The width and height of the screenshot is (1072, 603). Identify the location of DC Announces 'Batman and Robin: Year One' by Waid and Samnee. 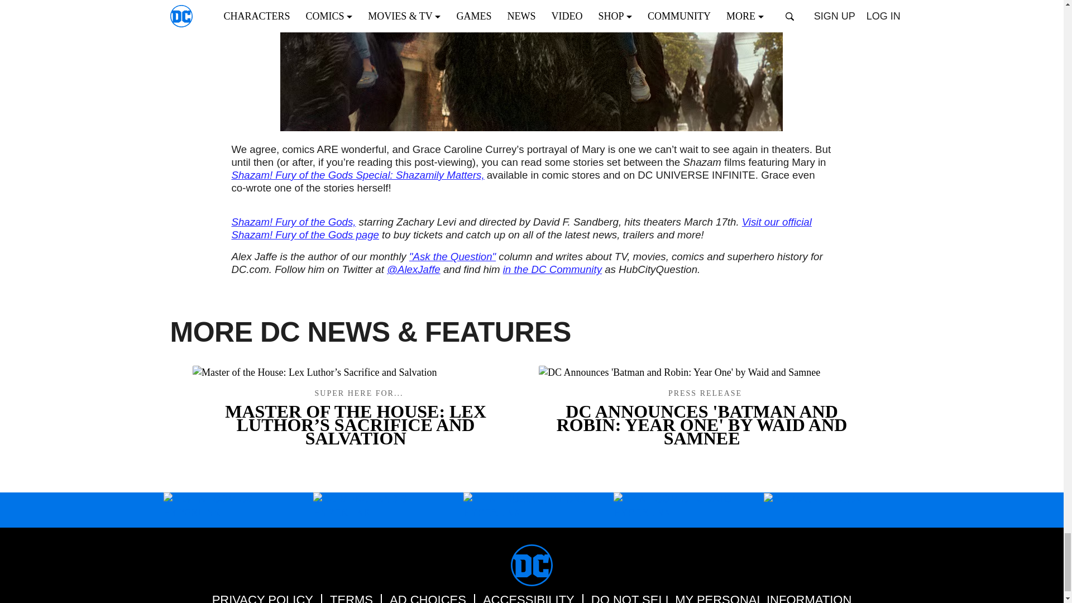
(704, 418).